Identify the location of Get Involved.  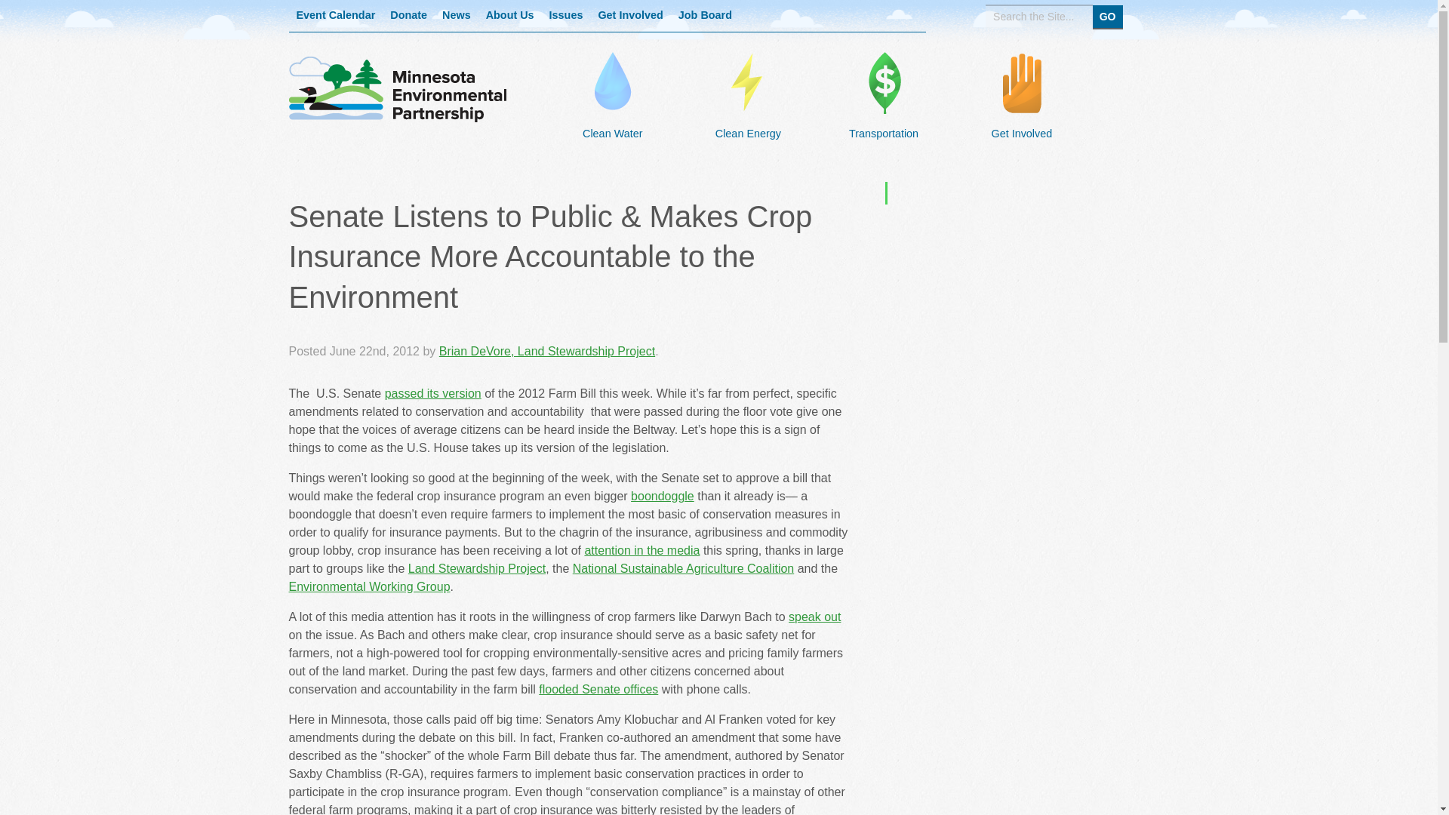
(629, 16).